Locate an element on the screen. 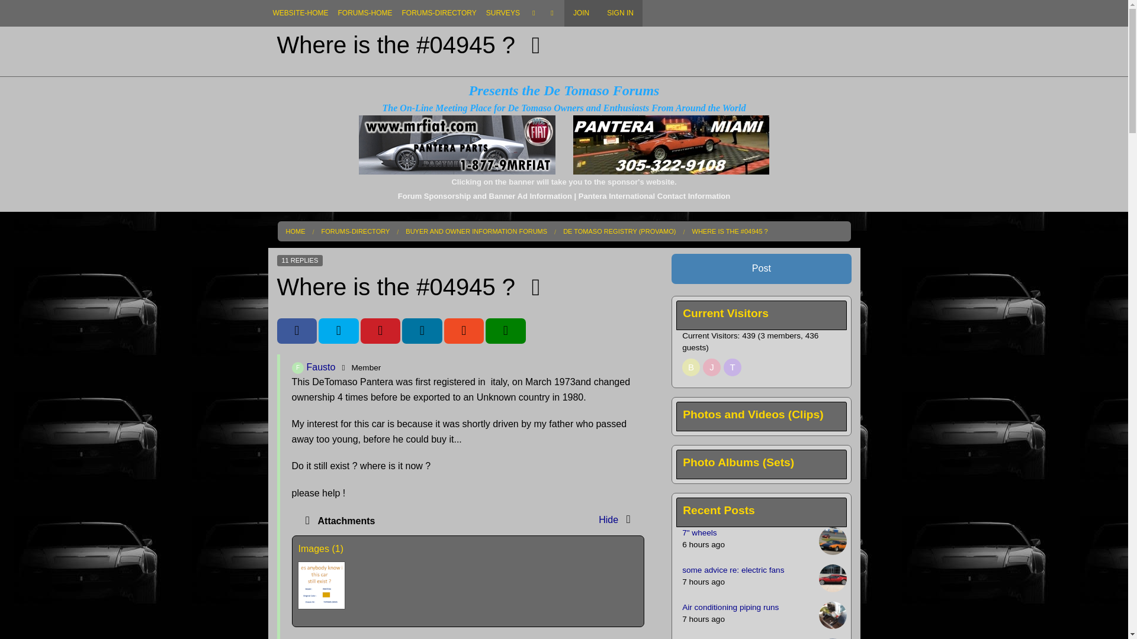 The width and height of the screenshot is (1137, 639). T is located at coordinates (732, 367).